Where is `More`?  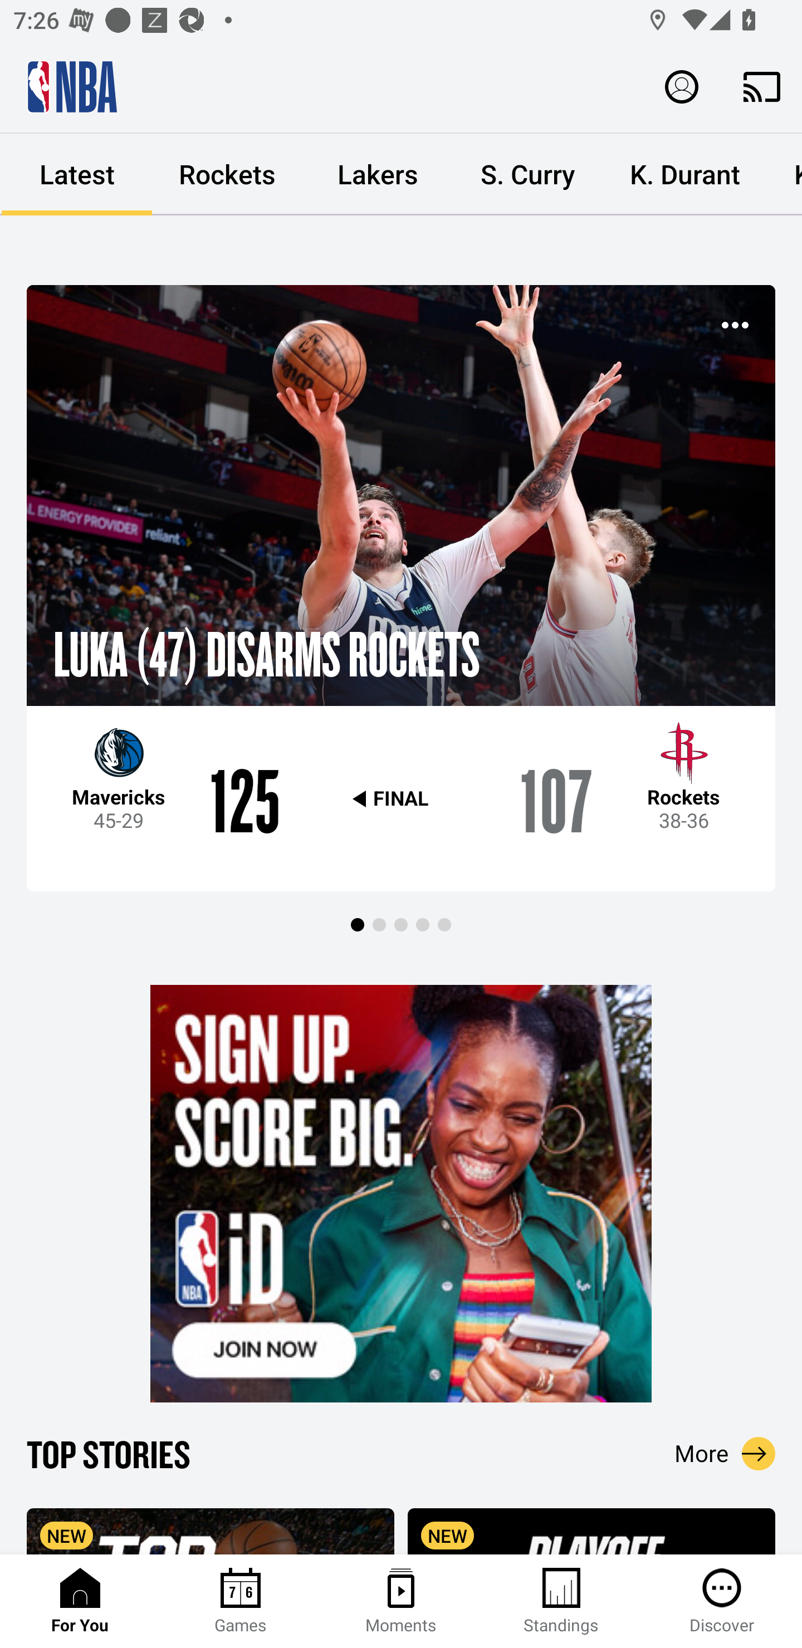 More is located at coordinates (725, 1453).